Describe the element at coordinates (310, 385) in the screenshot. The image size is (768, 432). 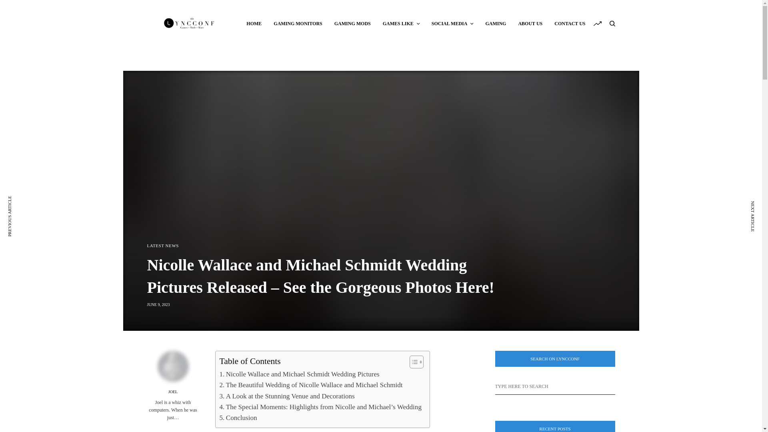
I see `The Beautiful Wedding of Nicolle Wallace and Michael Schmidt` at that location.